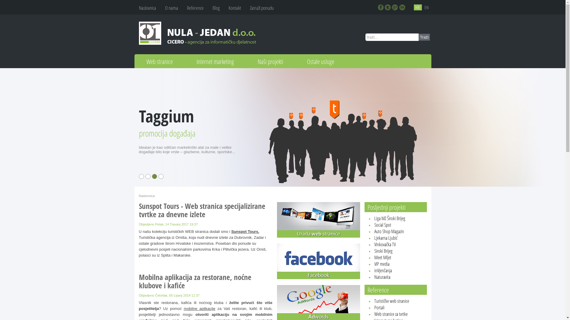 Image resolution: width=570 pixels, height=320 pixels. What do you see at coordinates (382, 257) in the screenshot?
I see `Meet Mljet` at bounding box center [382, 257].